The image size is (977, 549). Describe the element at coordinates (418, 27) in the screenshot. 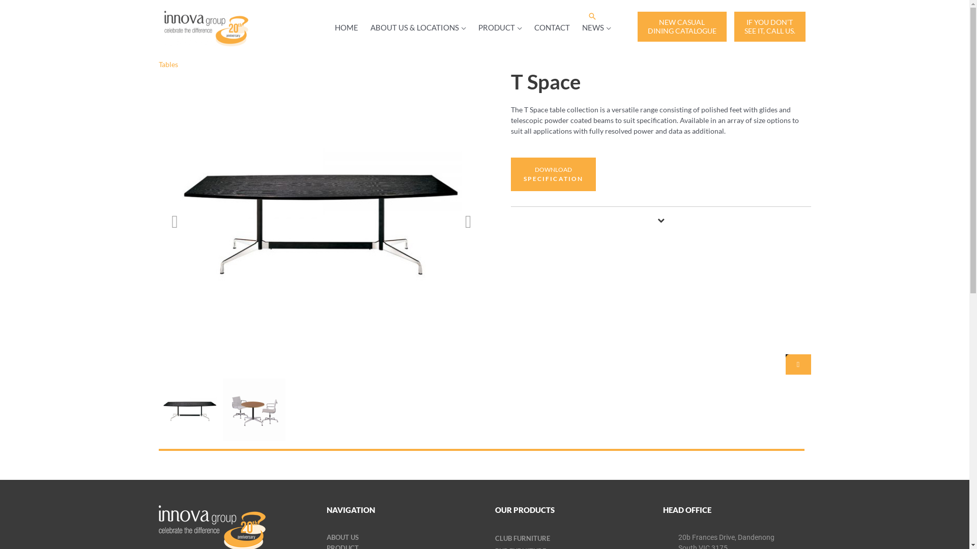

I see `ABOUT US & LOCATIONS` at that location.